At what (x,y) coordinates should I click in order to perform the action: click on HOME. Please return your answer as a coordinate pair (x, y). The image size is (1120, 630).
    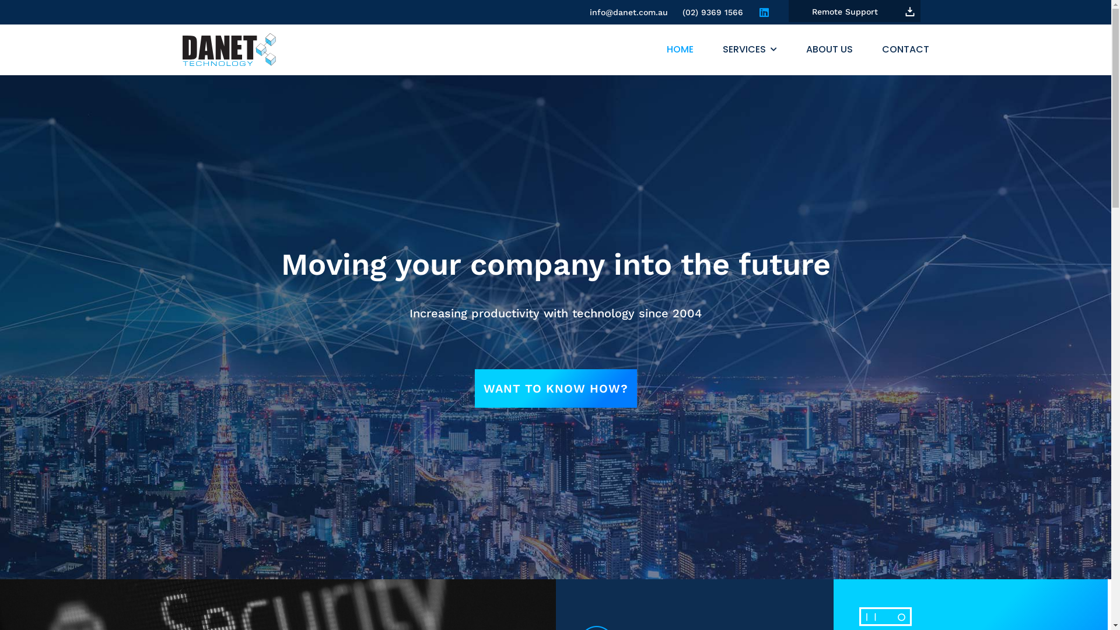
    Looking at the image, I should click on (665, 50).